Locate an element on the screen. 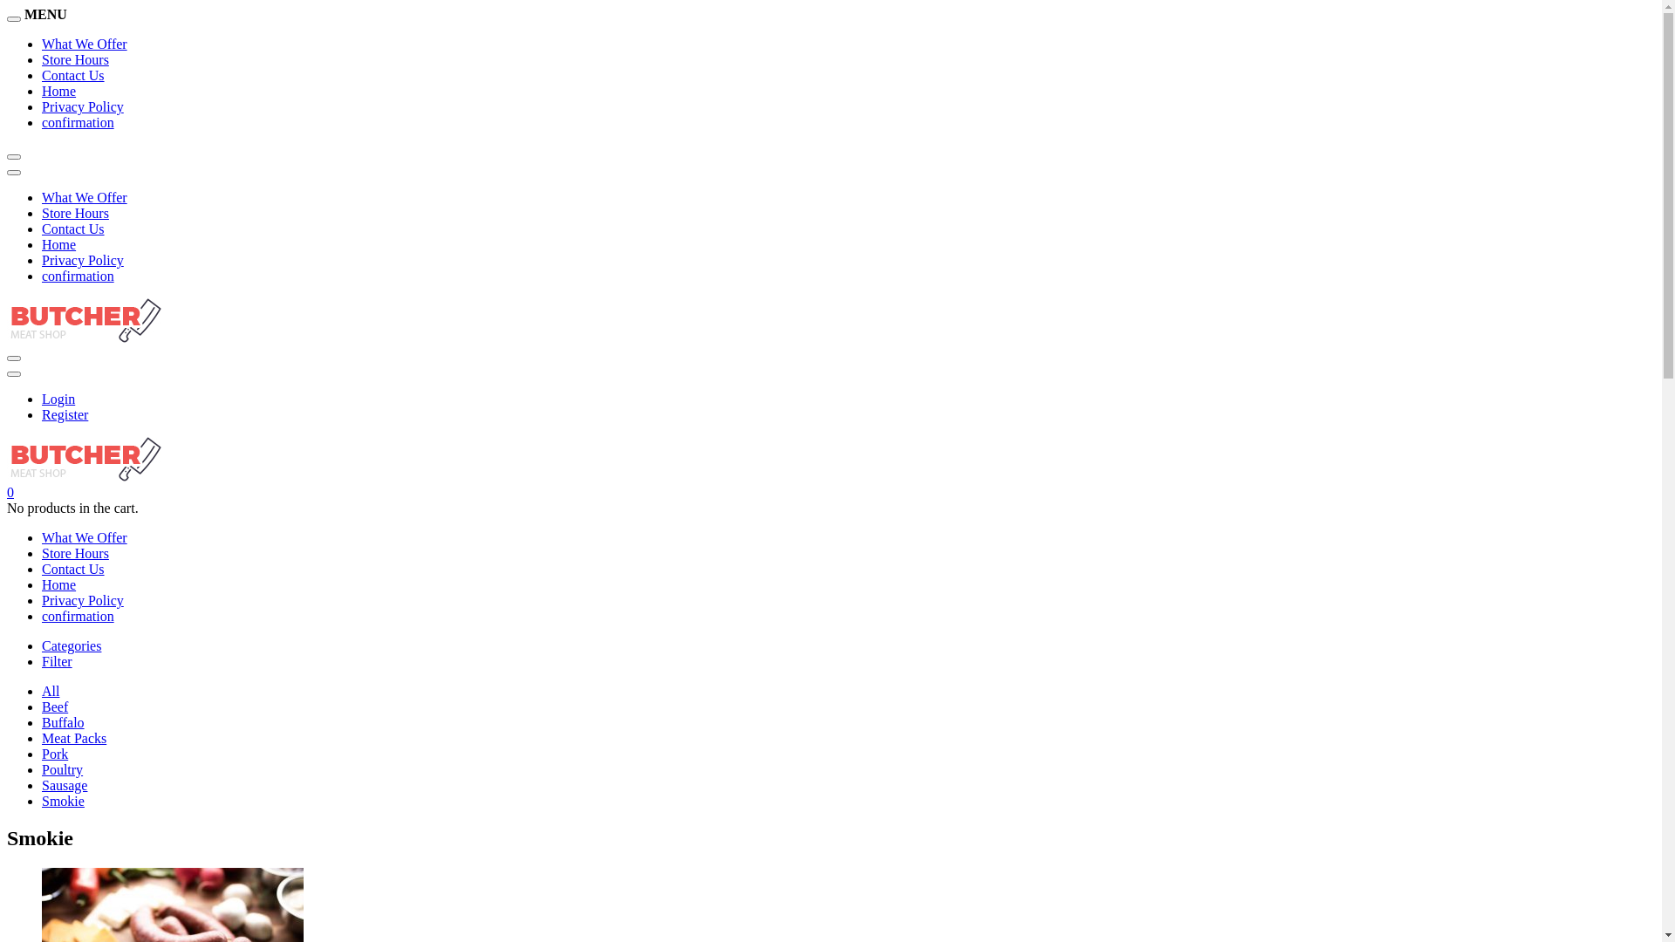 This screenshot has width=1675, height=942. Buffalo is located at coordinates (63, 722).